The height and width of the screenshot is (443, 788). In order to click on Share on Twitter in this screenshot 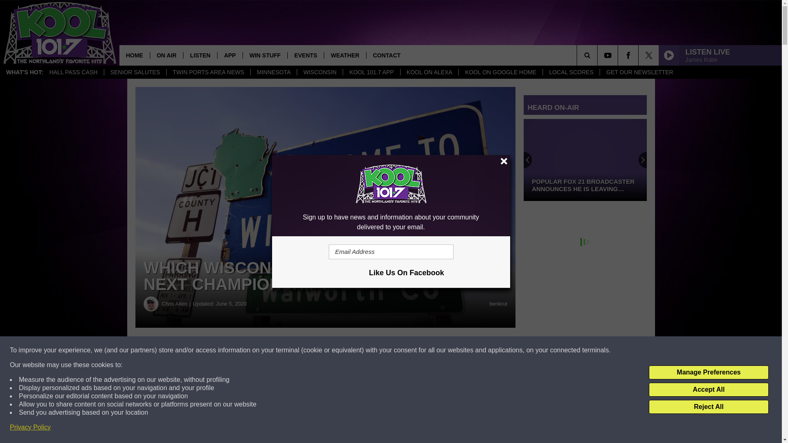, I will do `click(401, 350)`.